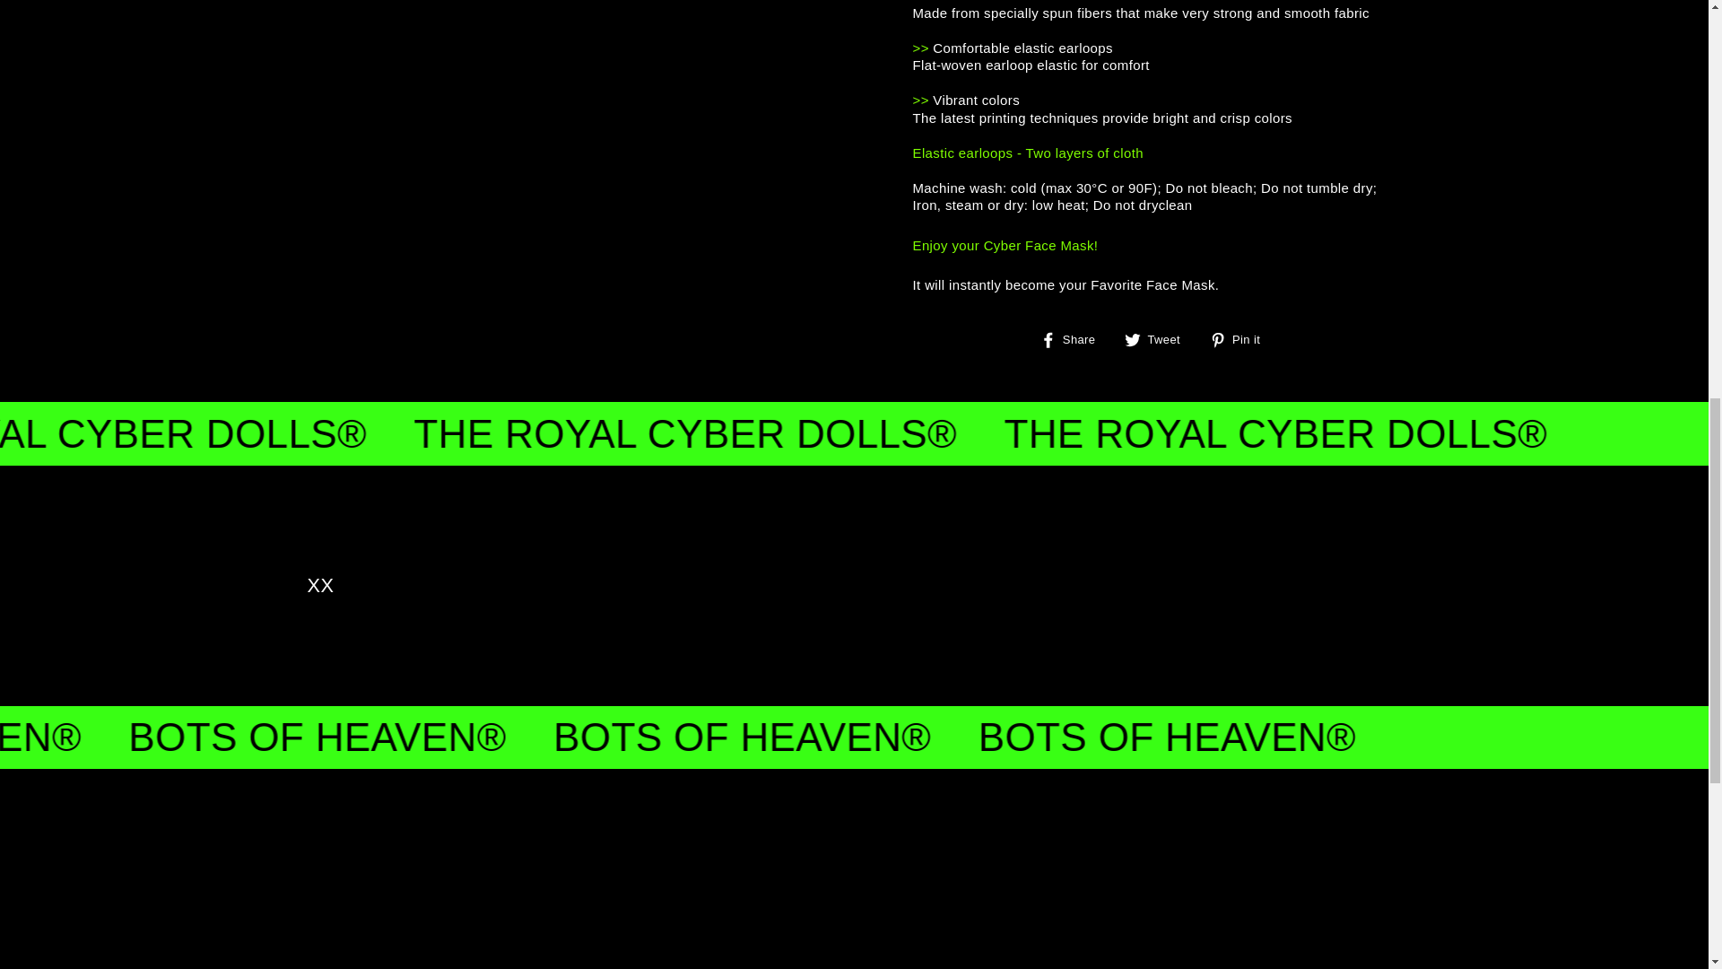 This screenshot has height=969, width=1722. Describe the element at coordinates (1241, 339) in the screenshot. I see `Pin on Pinterest` at that location.